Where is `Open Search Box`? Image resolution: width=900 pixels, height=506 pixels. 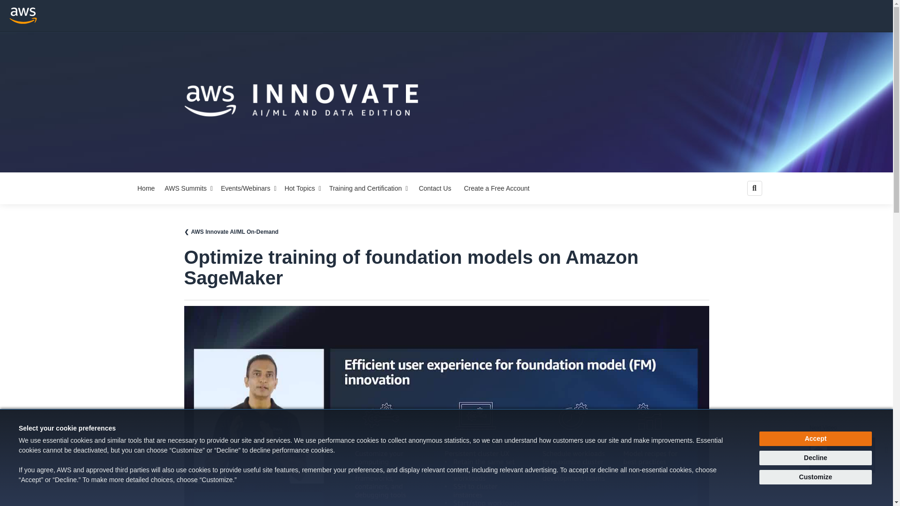 Open Search Box is located at coordinates (755, 188).